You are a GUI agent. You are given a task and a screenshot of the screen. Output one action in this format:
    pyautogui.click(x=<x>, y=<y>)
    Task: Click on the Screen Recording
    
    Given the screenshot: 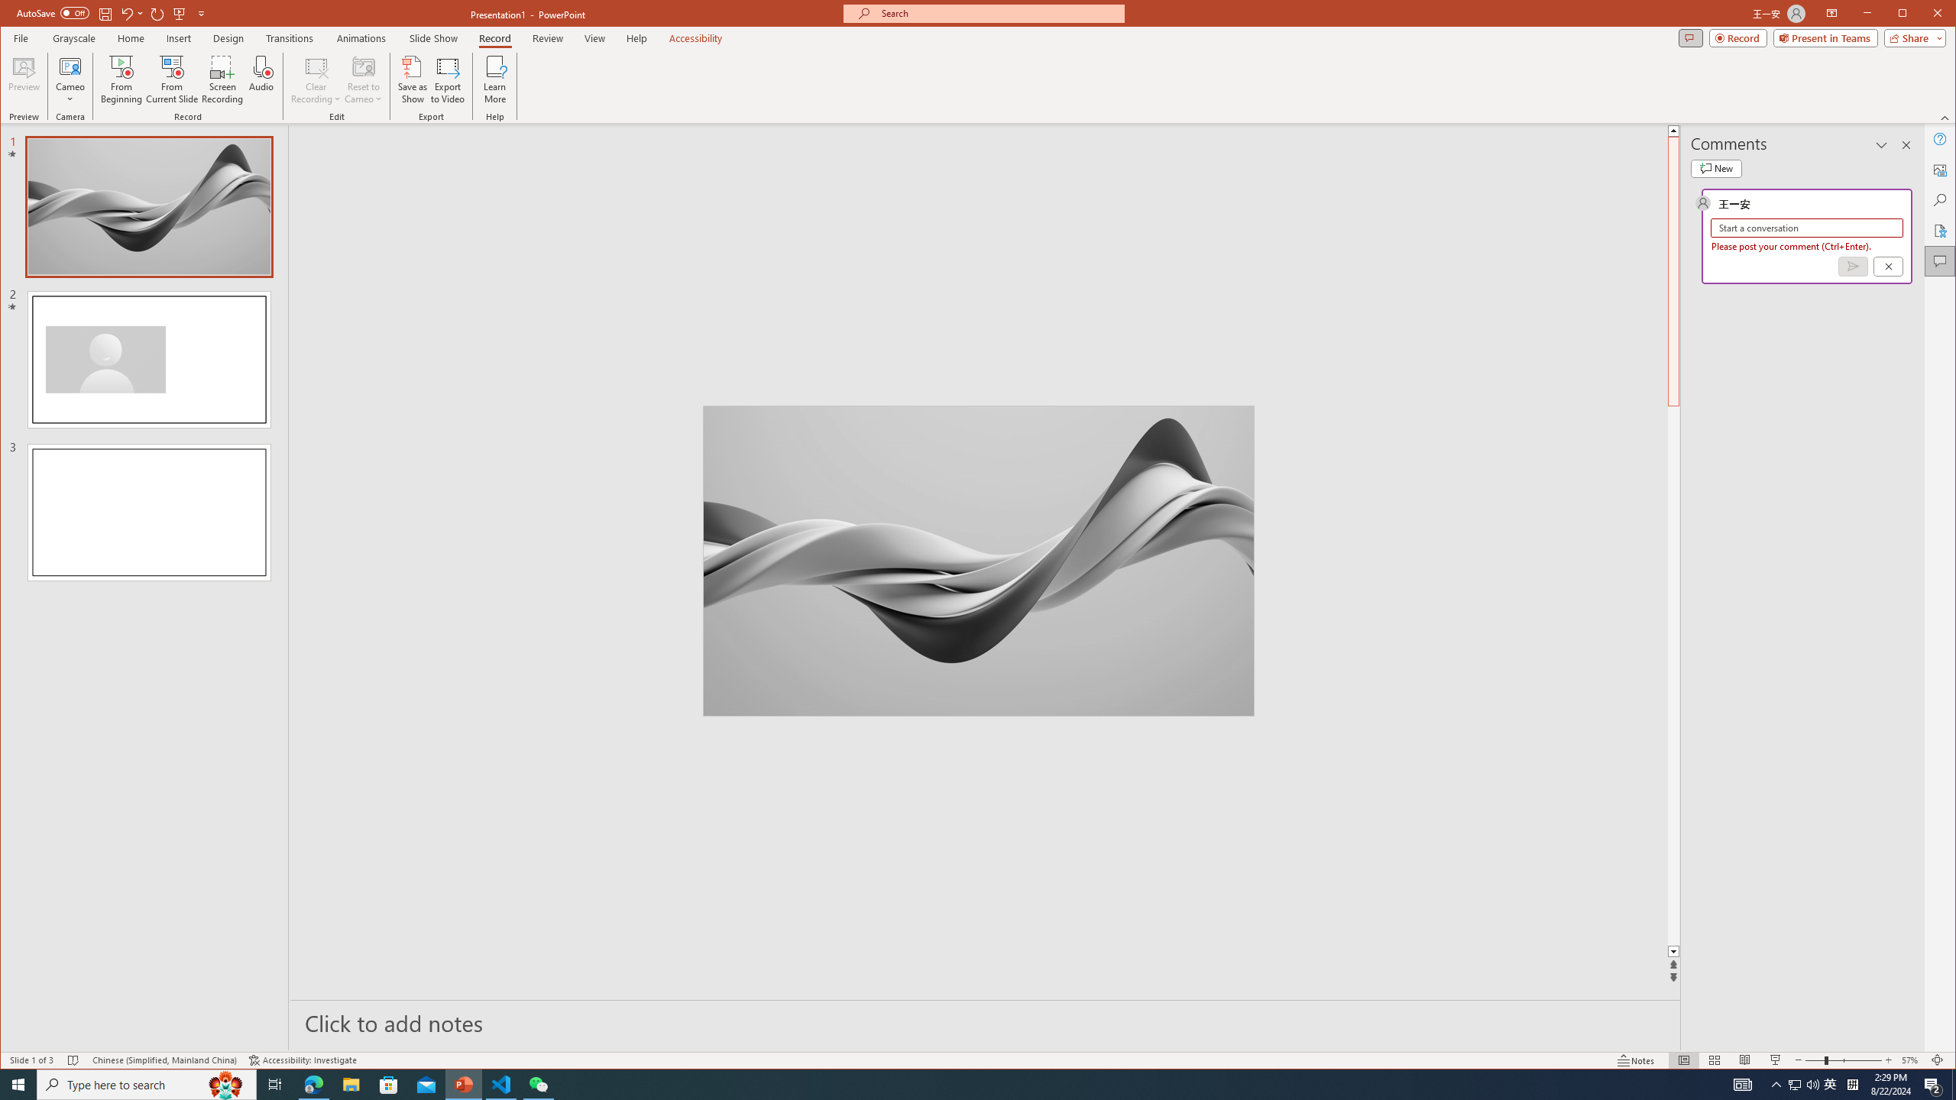 What is the action you would take?
    pyautogui.click(x=222, y=79)
    